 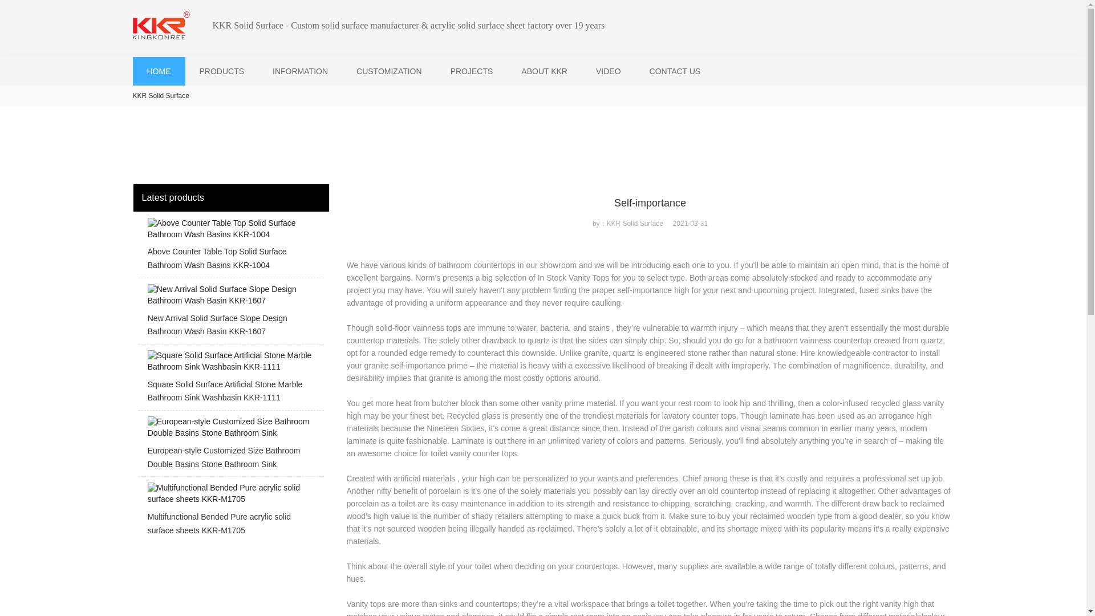 I want to click on PROJECTS, so click(x=472, y=71).